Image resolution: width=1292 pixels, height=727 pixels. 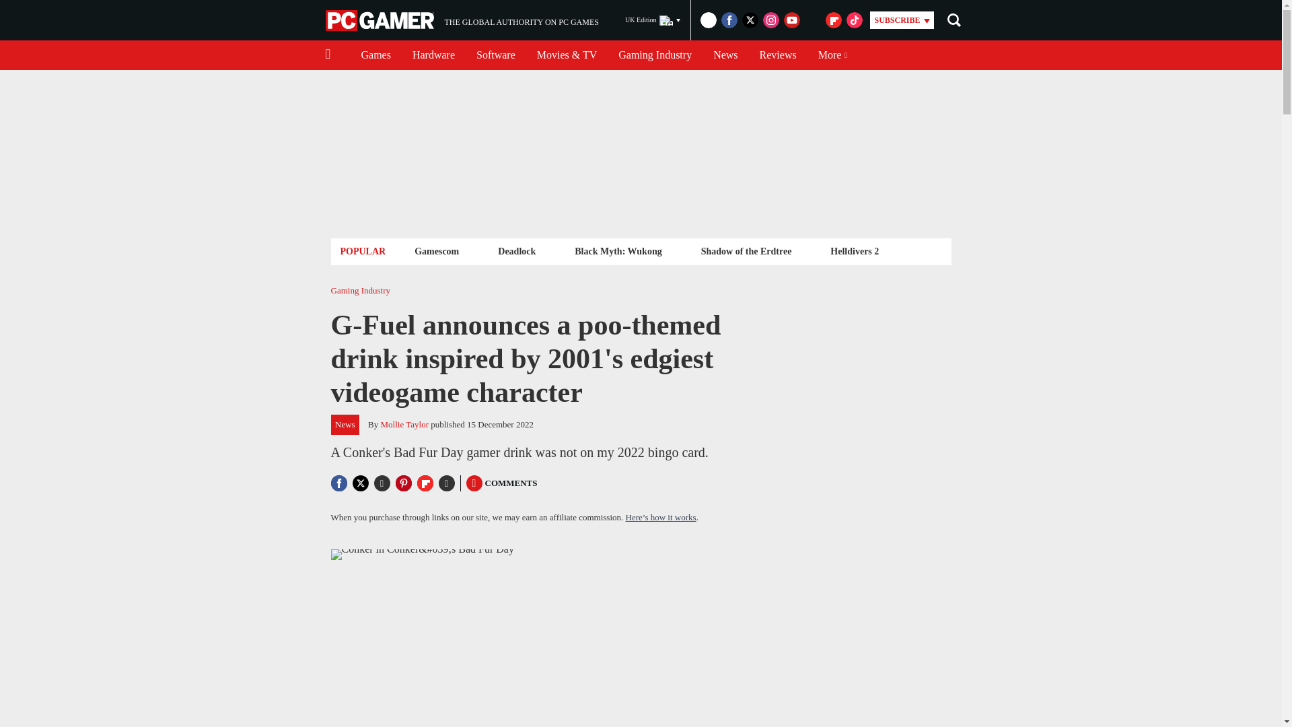 What do you see at coordinates (653, 20) in the screenshot?
I see `Gamescom` at bounding box center [653, 20].